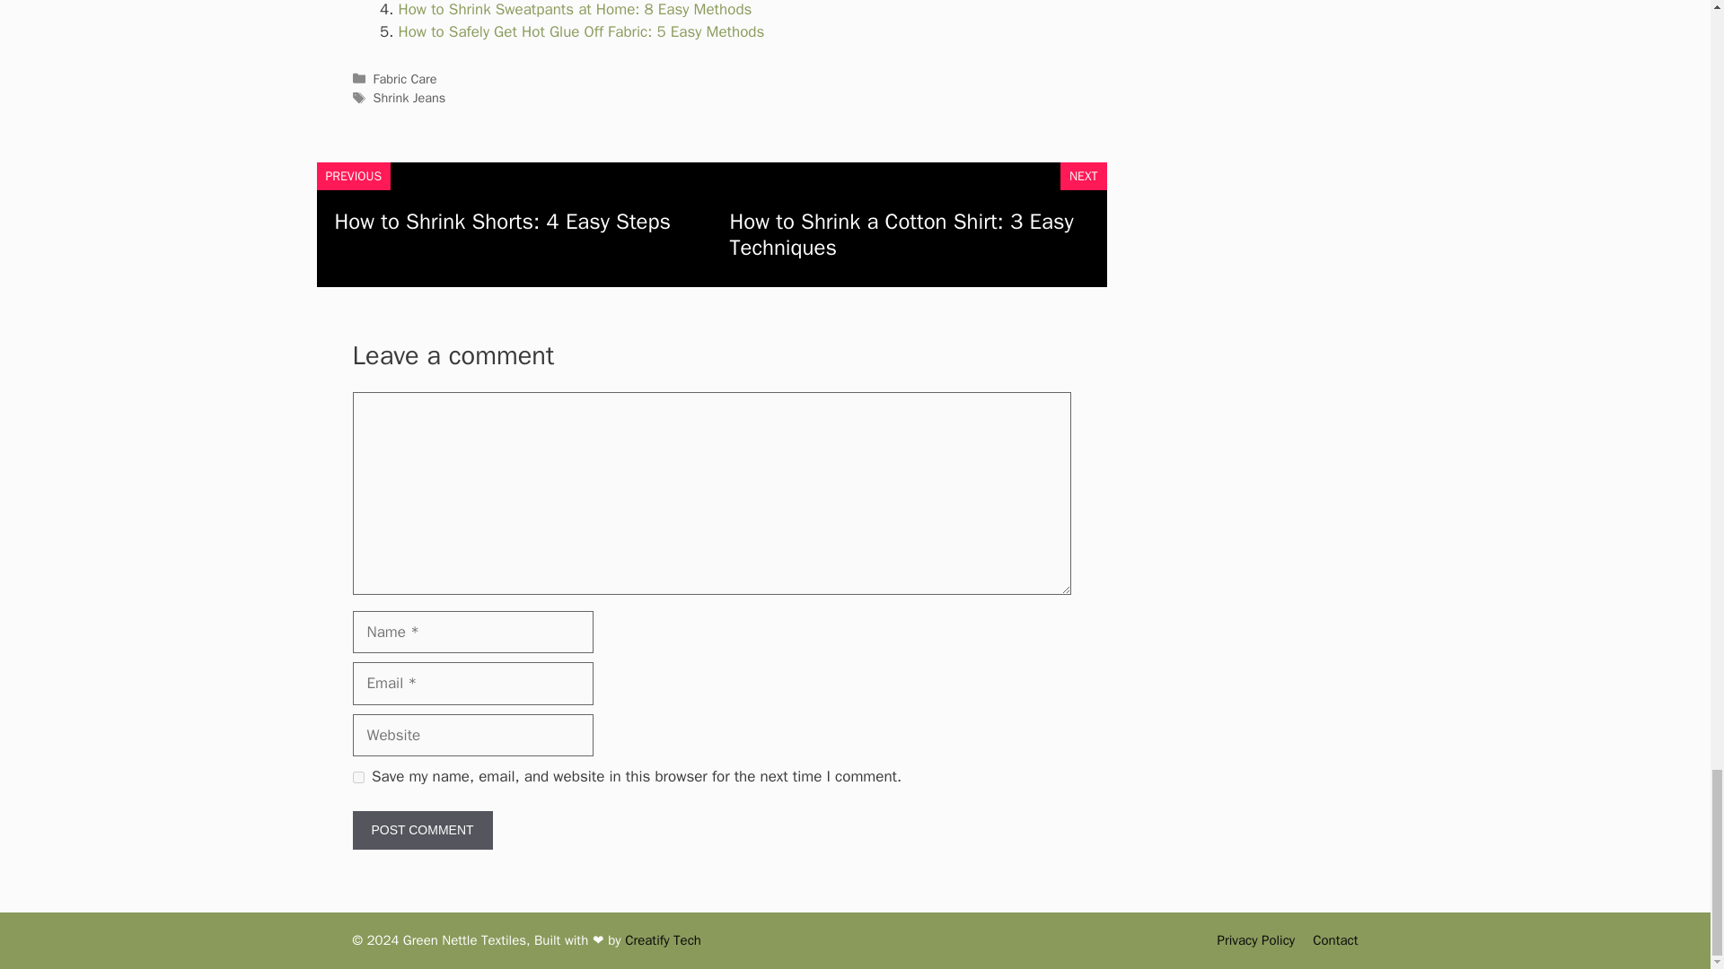 This screenshot has width=1724, height=969. What do you see at coordinates (421, 830) in the screenshot?
I see `Post Comment` at bounding box center [421, 830].